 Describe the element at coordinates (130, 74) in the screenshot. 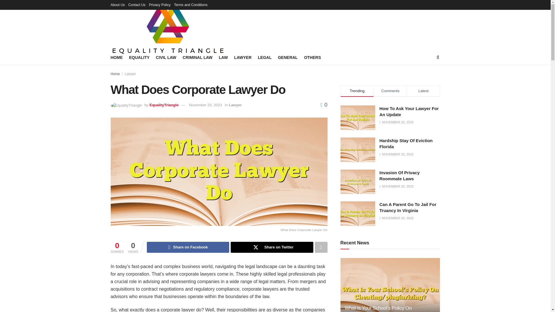

I see `Lawyer` at that location.